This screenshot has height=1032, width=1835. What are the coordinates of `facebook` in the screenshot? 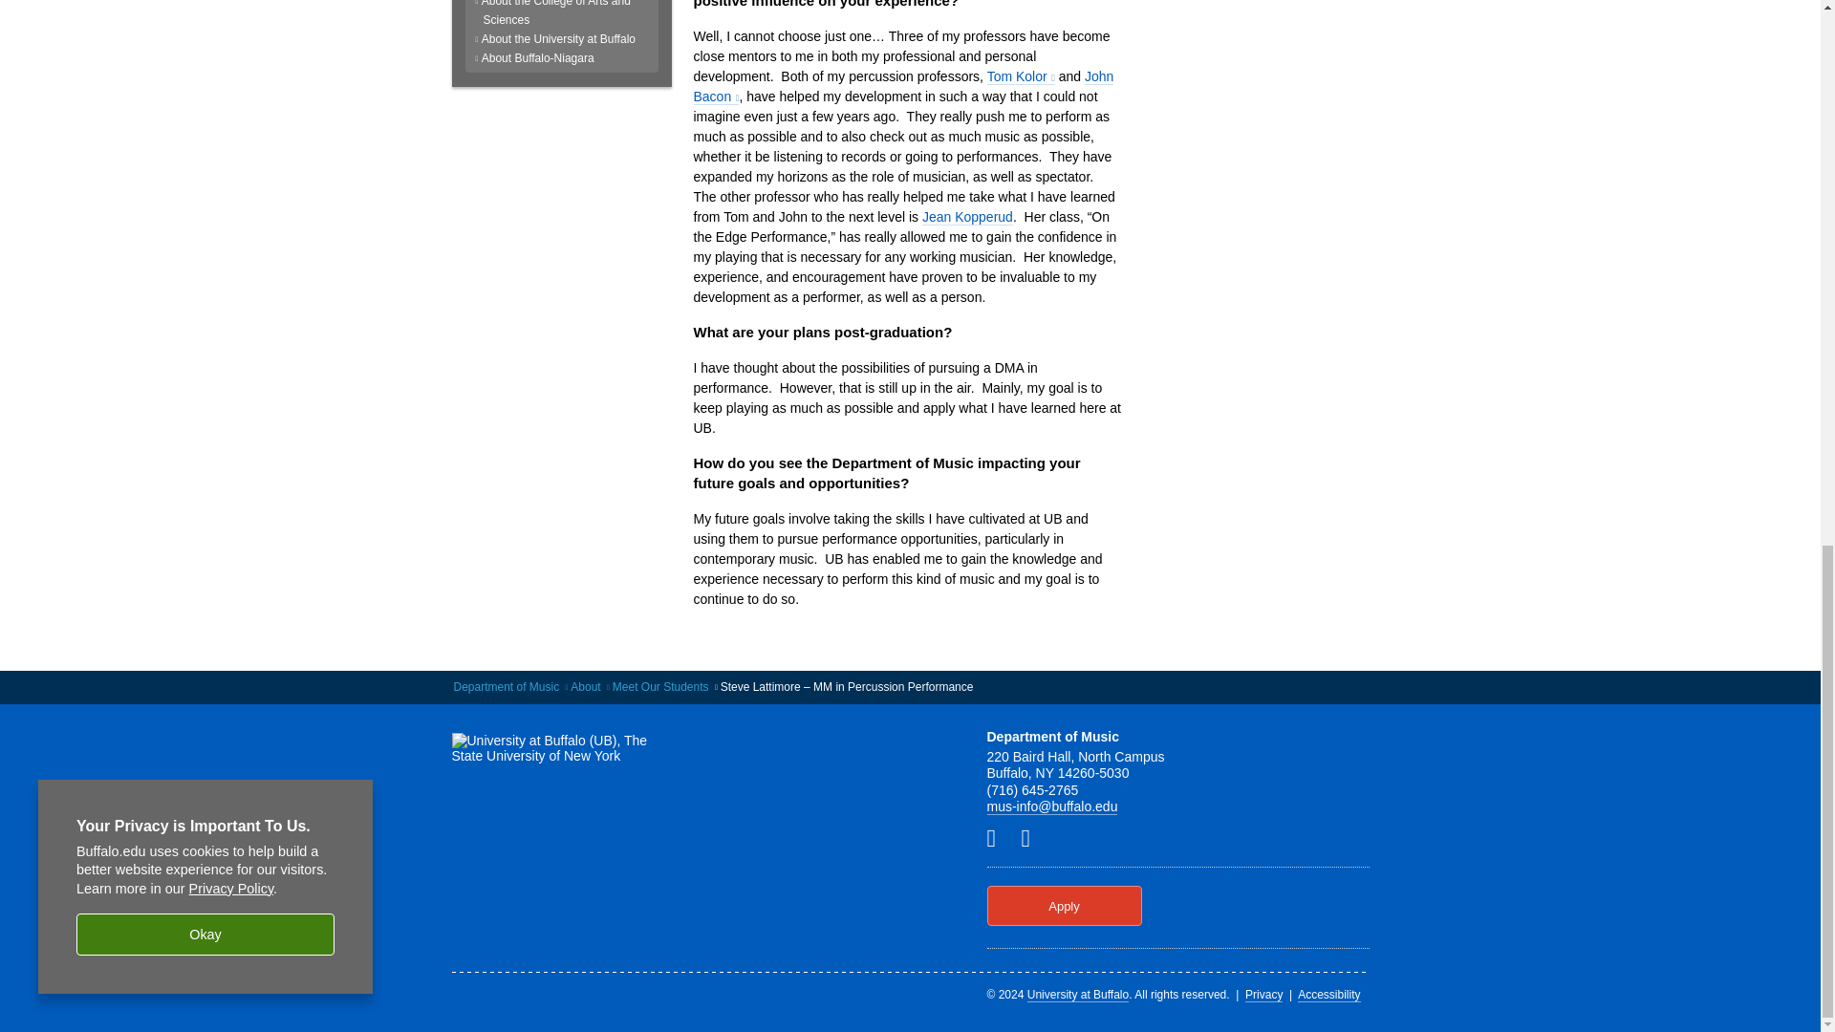 It's located at (998, 836).